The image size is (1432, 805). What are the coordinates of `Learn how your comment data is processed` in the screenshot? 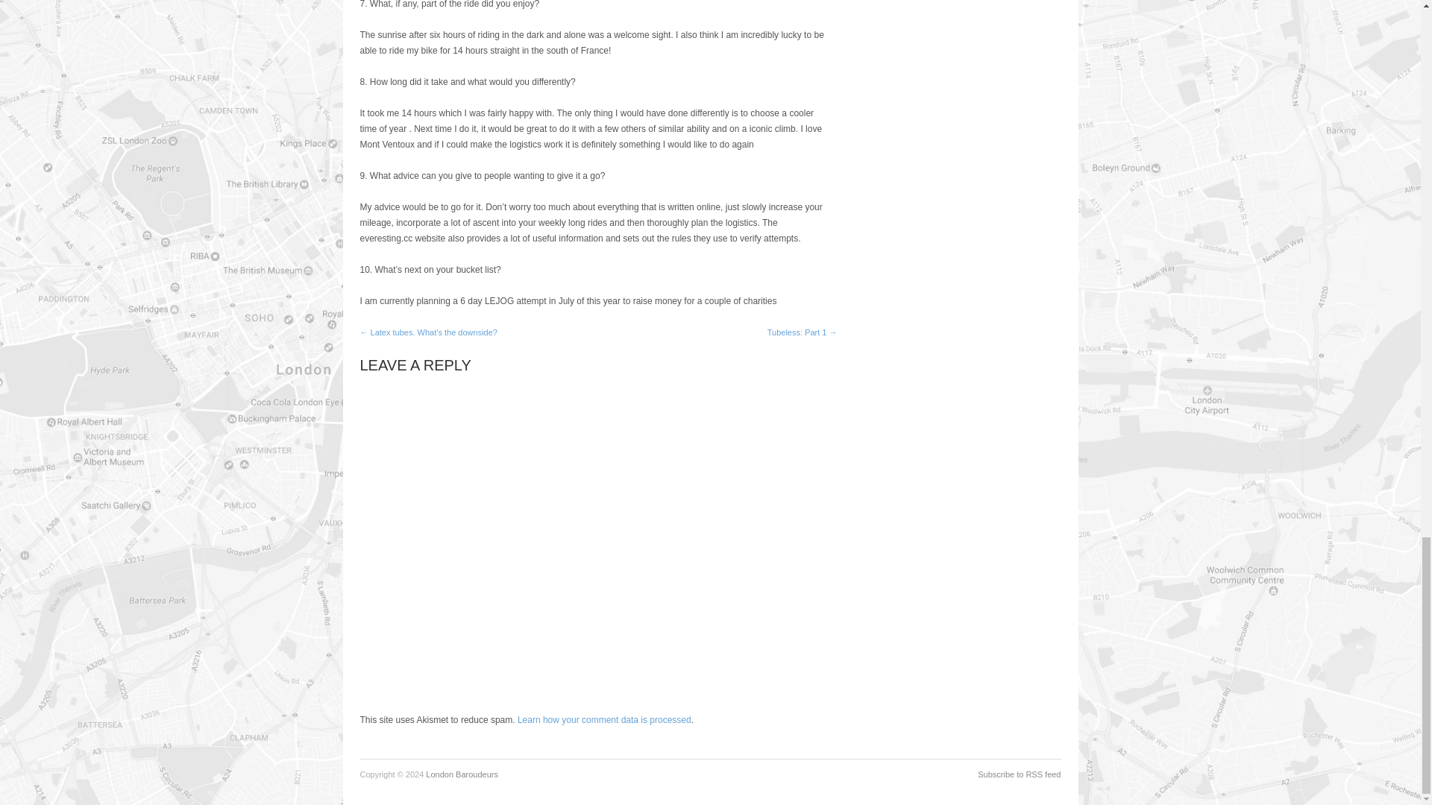 It's located at (604, 720).